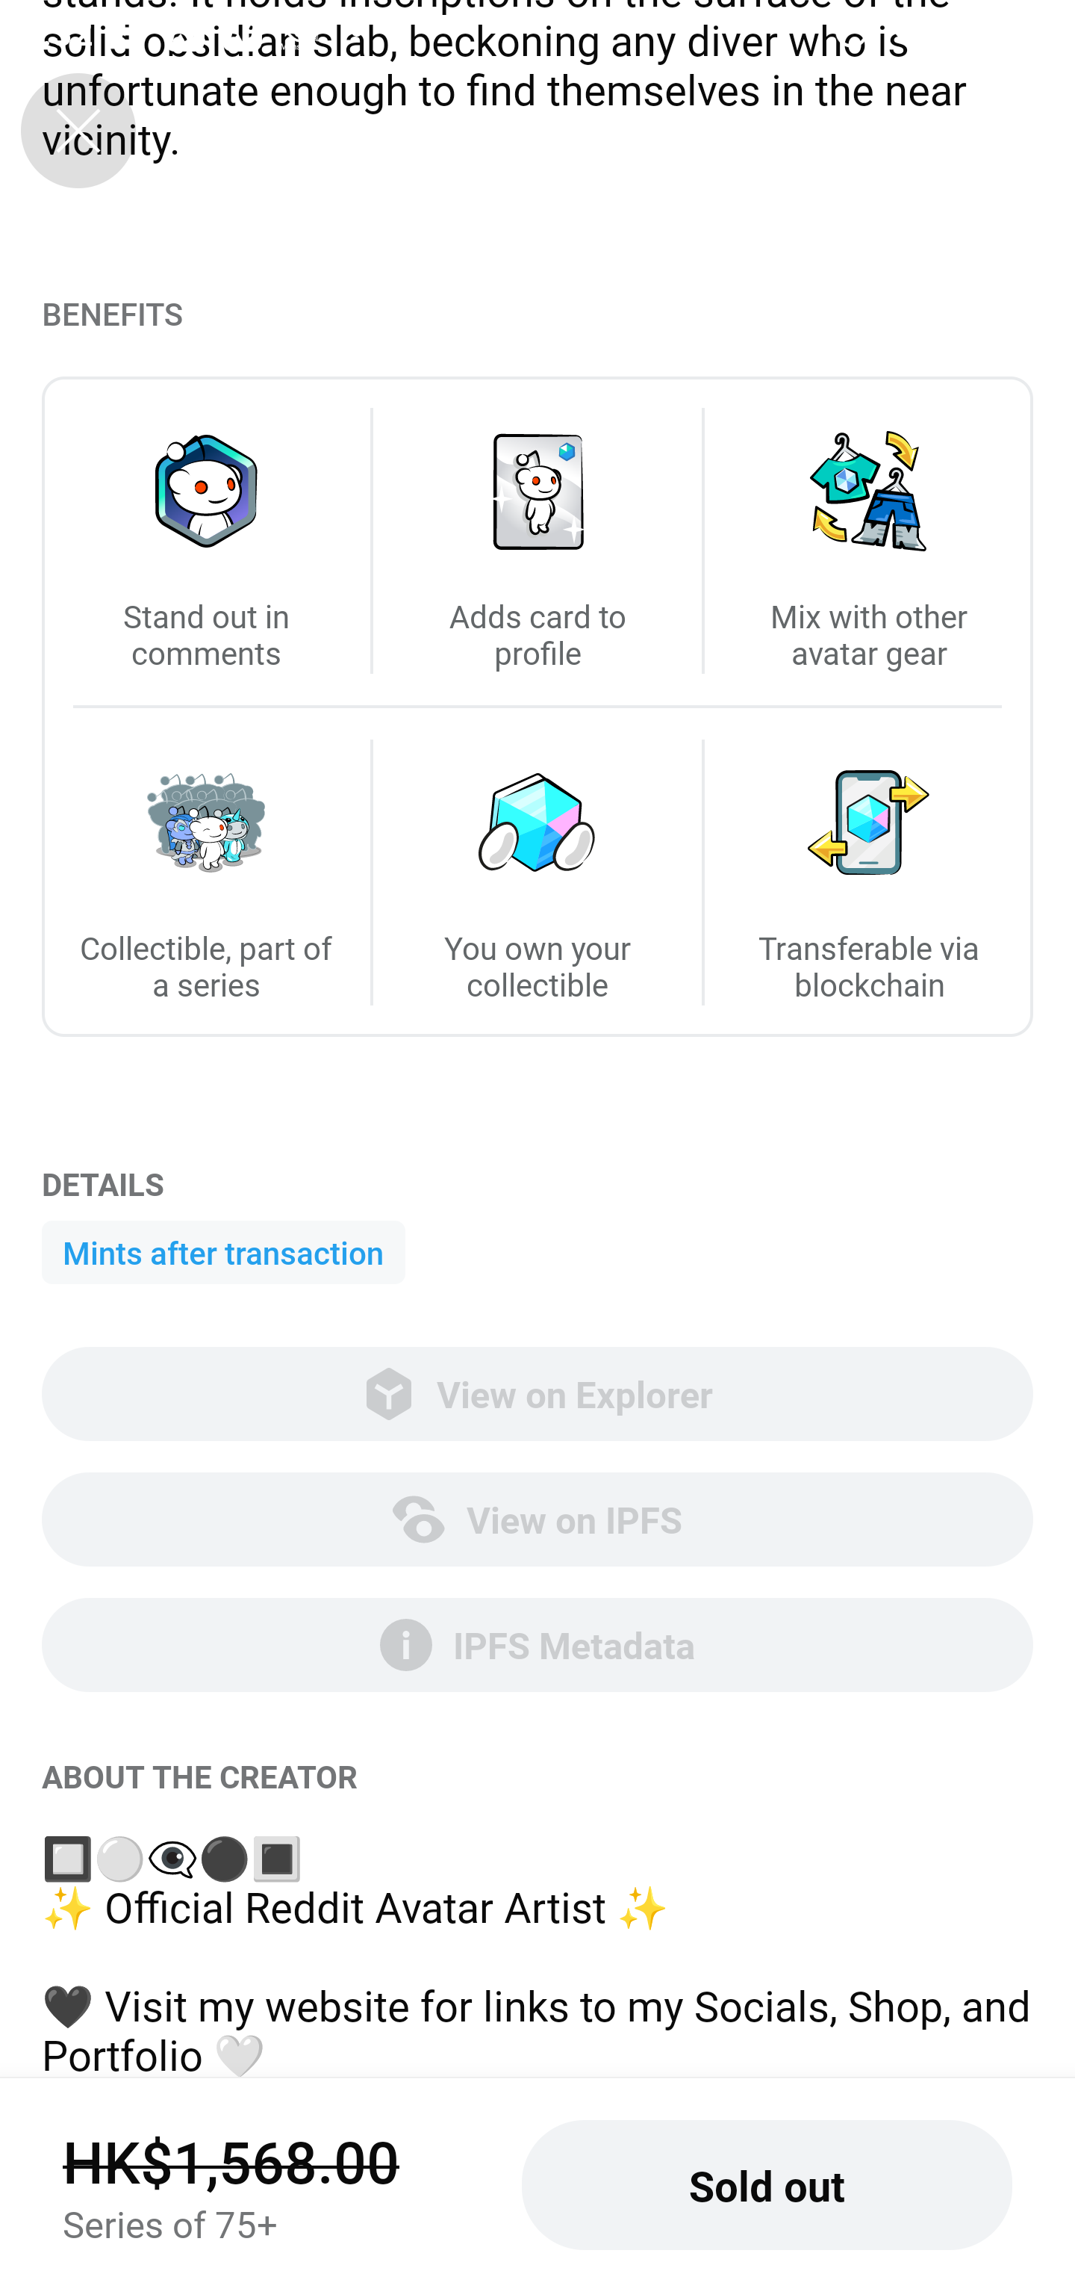 Image resolution: width=1075 pixels, height=2271 pixels. I want to click on View on IPFS, so click(537, 1519).